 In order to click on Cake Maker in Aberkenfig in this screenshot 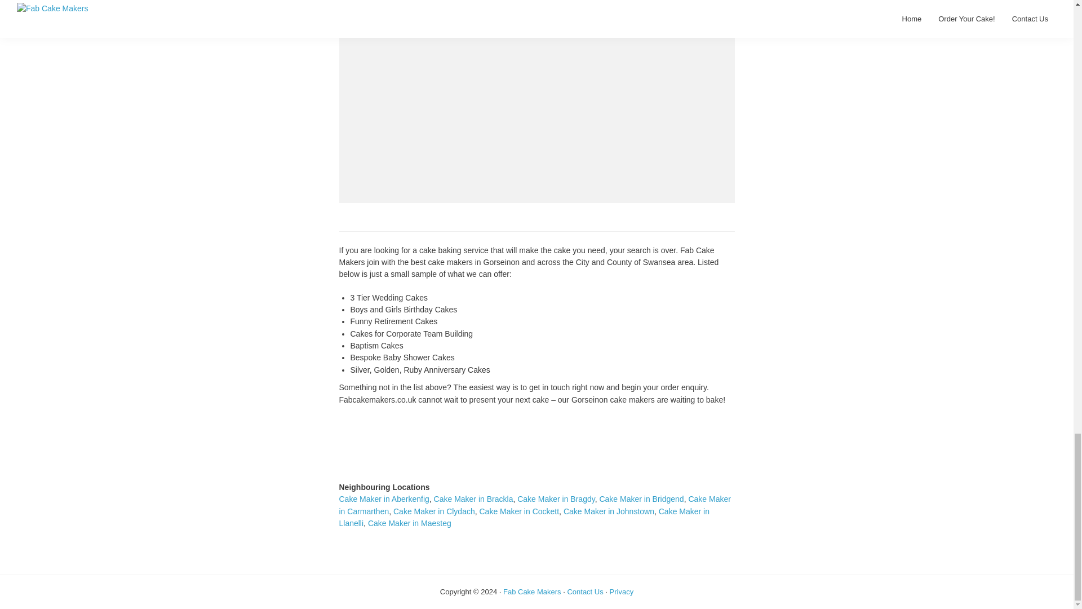, I will do `click(384, 498)`.